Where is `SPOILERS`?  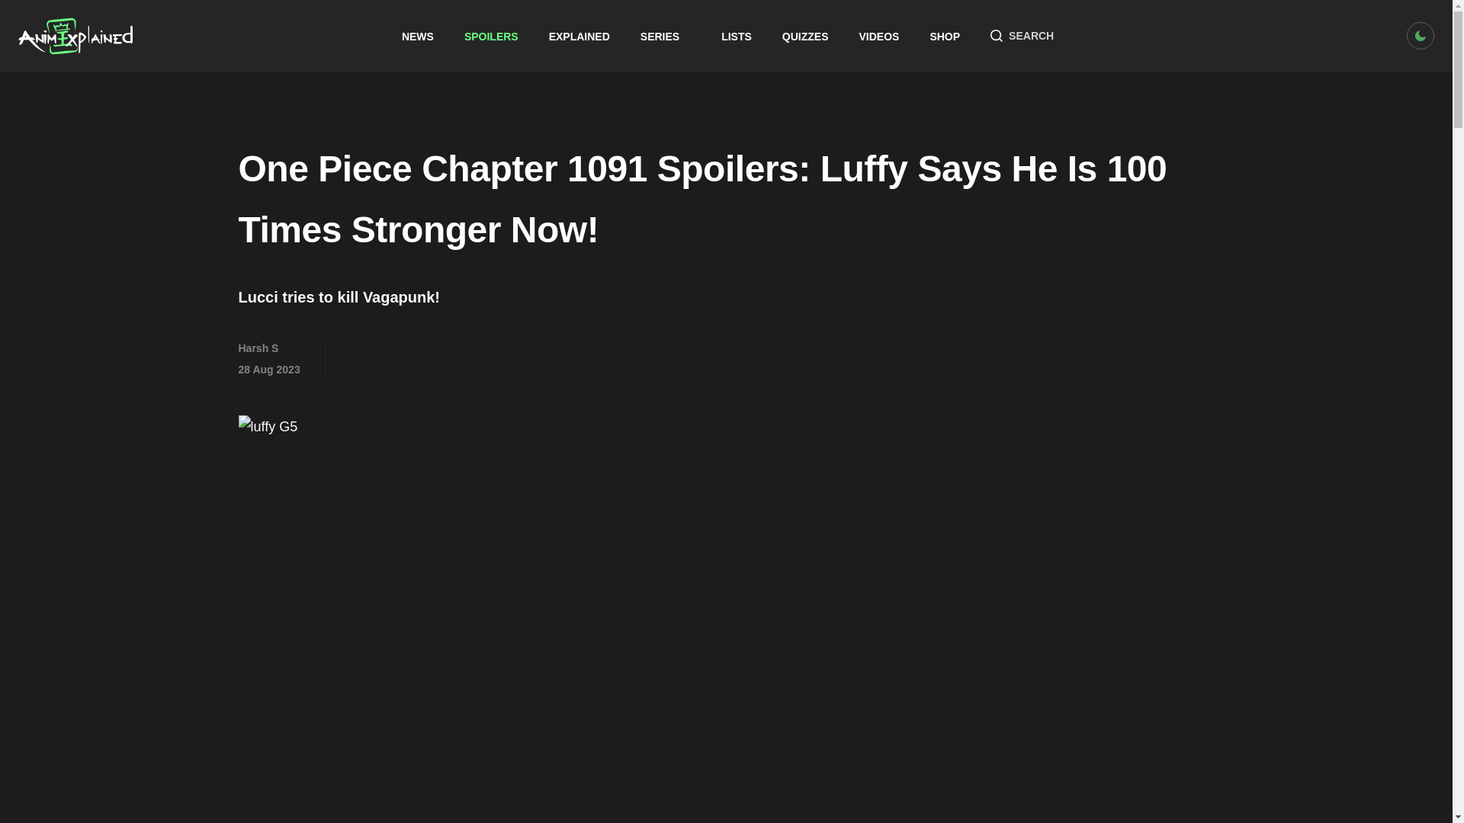
SPOILERS is located at coordinates (491, 37).